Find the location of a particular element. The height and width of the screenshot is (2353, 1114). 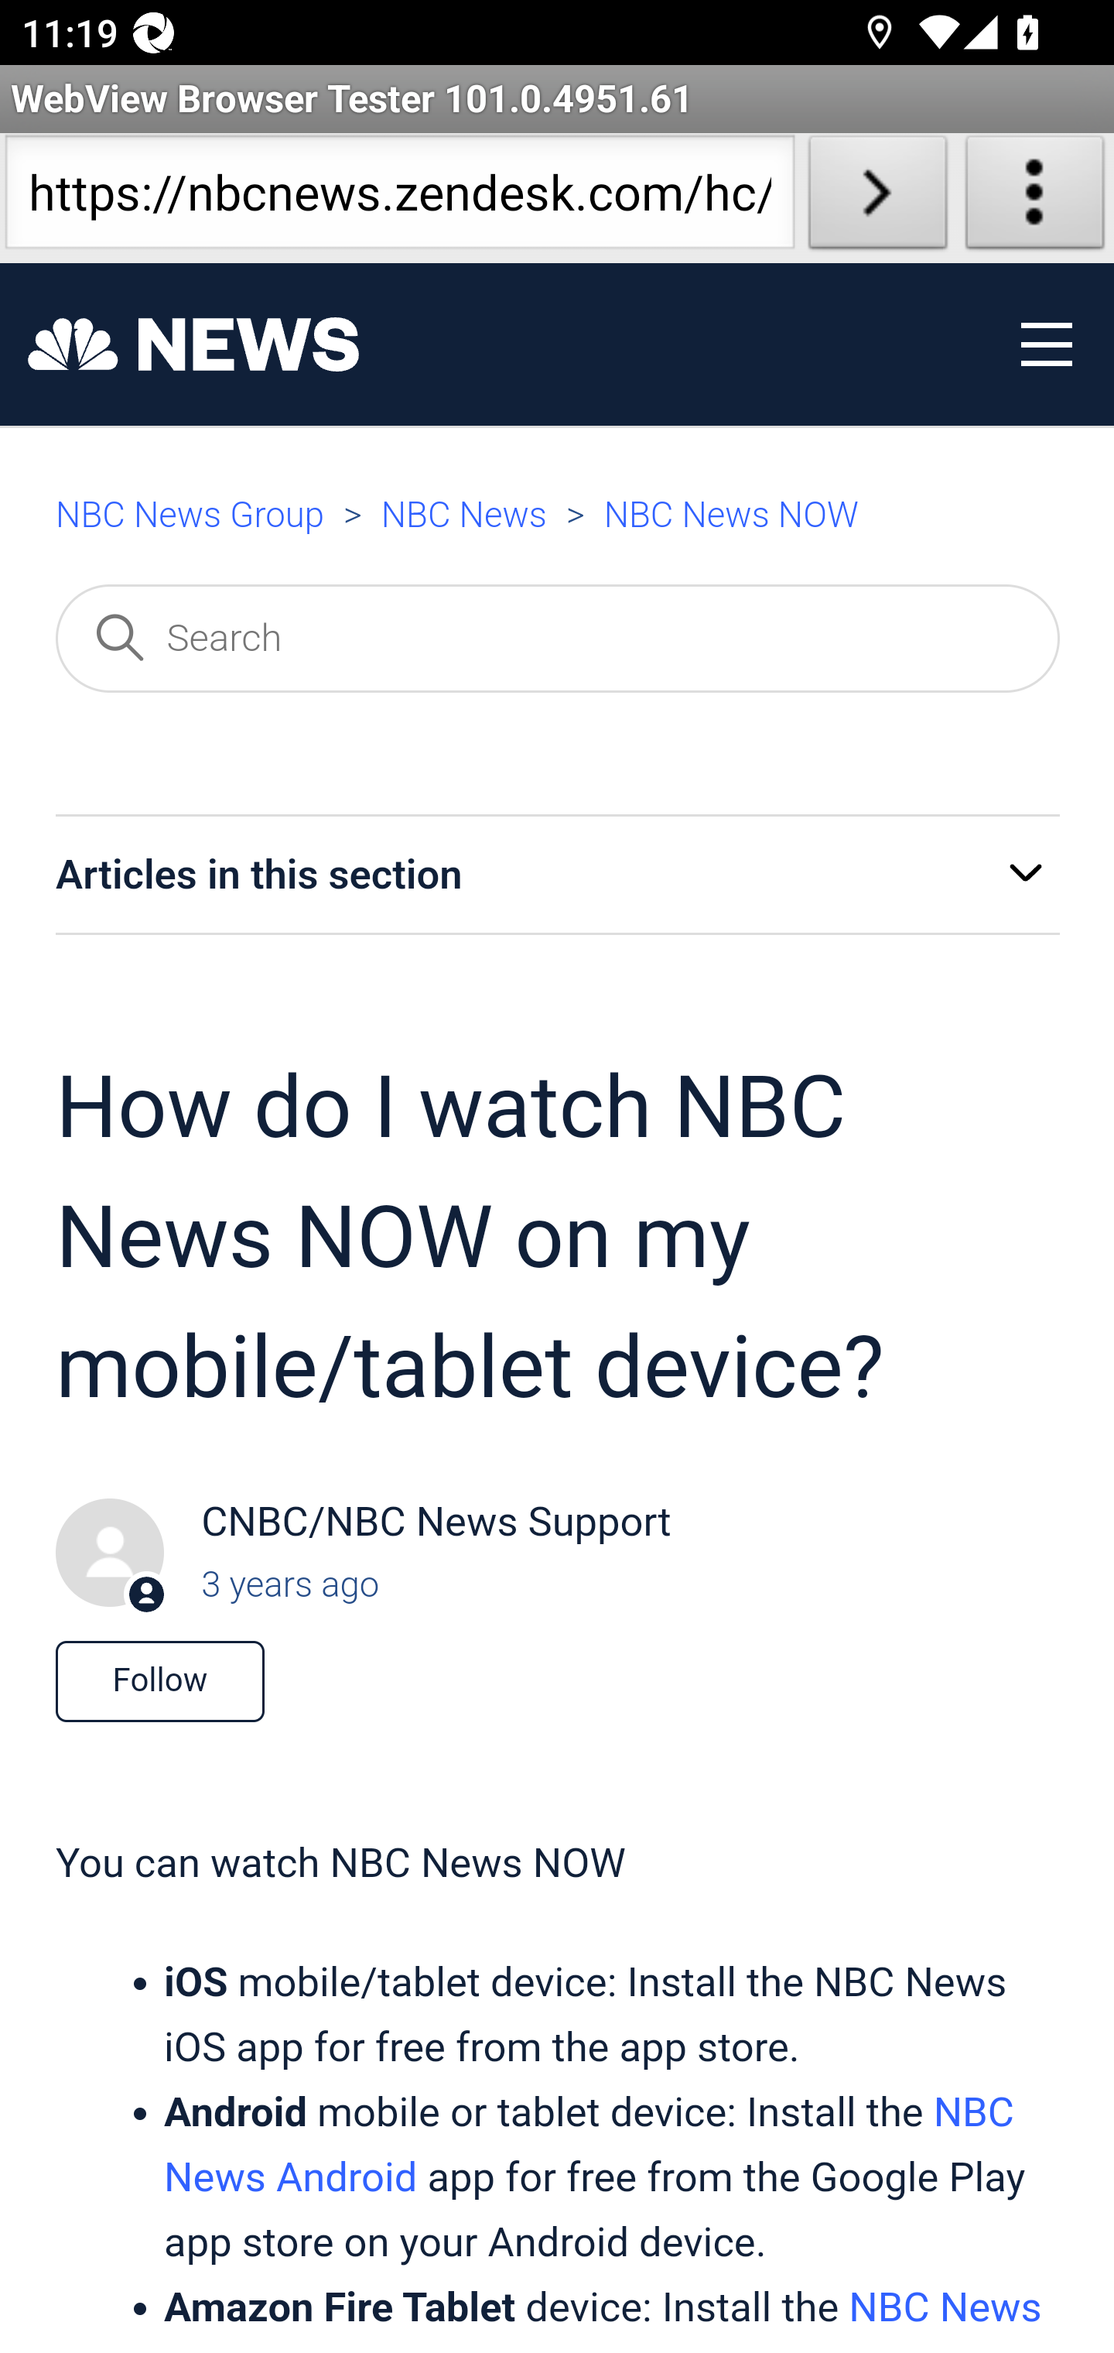

NBC News Android is located at coordinates (588, 2144).